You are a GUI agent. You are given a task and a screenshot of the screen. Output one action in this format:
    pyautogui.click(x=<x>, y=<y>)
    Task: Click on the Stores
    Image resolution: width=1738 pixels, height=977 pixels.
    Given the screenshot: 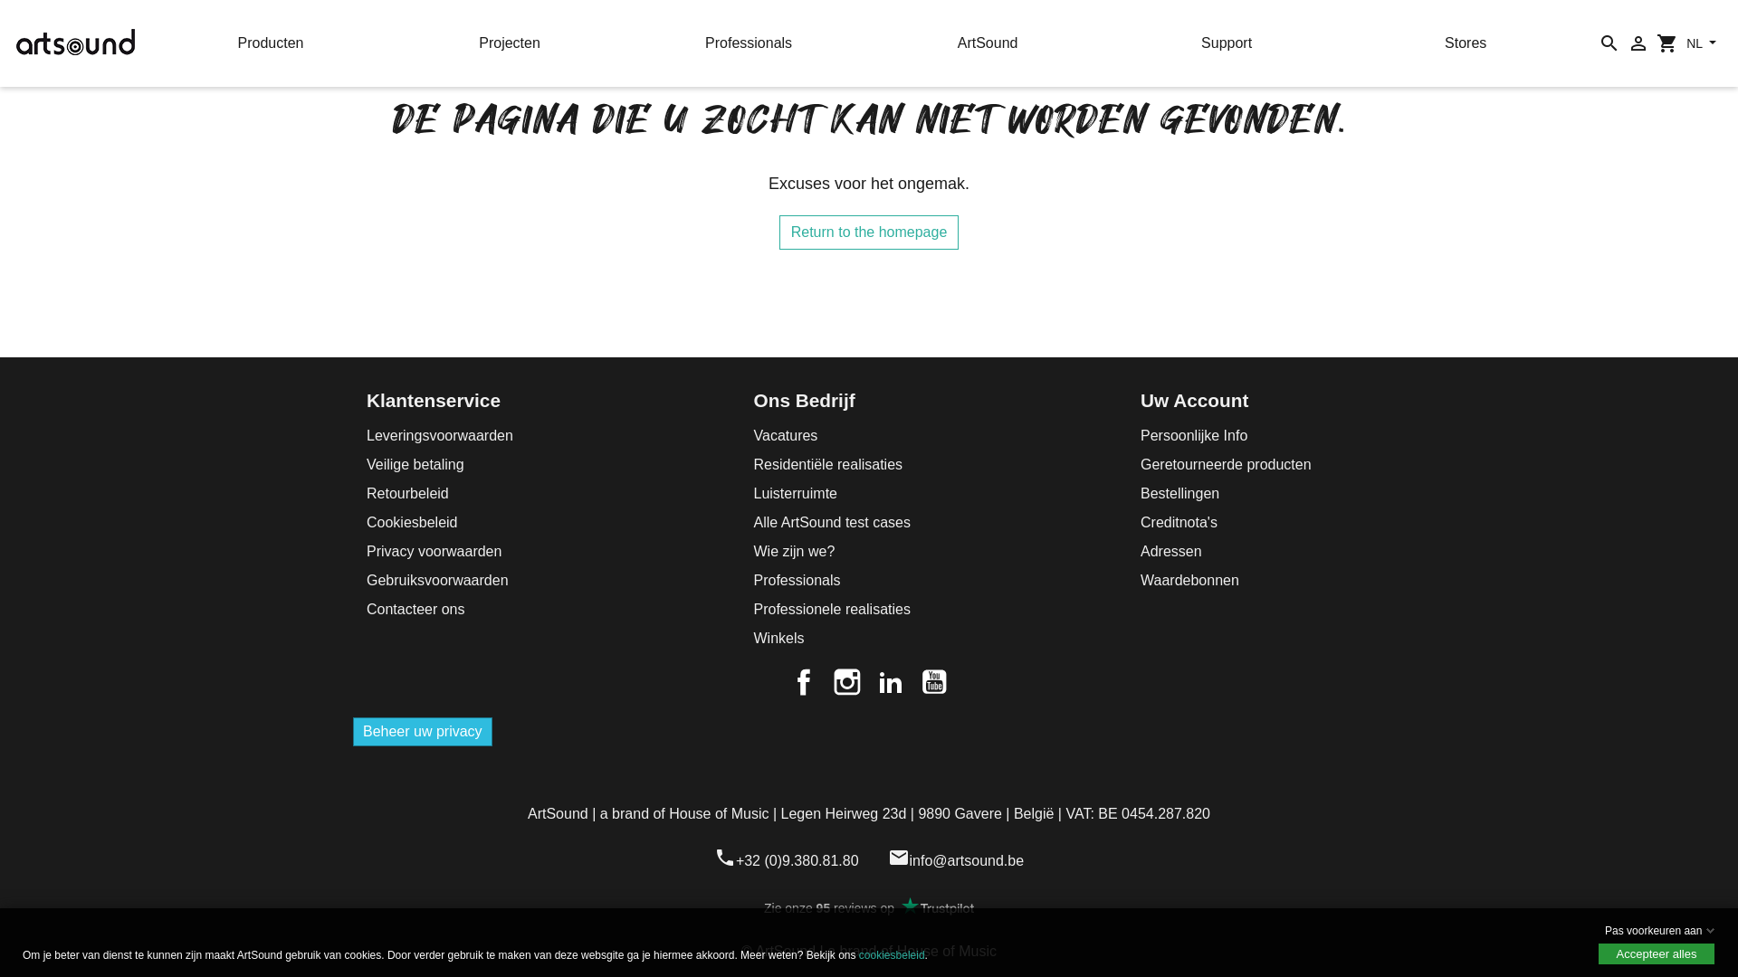 What is the action you would take?
    pyautogui.click(x=1466, y=43)
    